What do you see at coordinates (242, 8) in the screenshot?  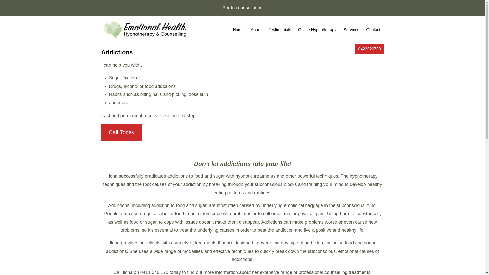 I see `Book a consultation` at bounding box center [242, 8].